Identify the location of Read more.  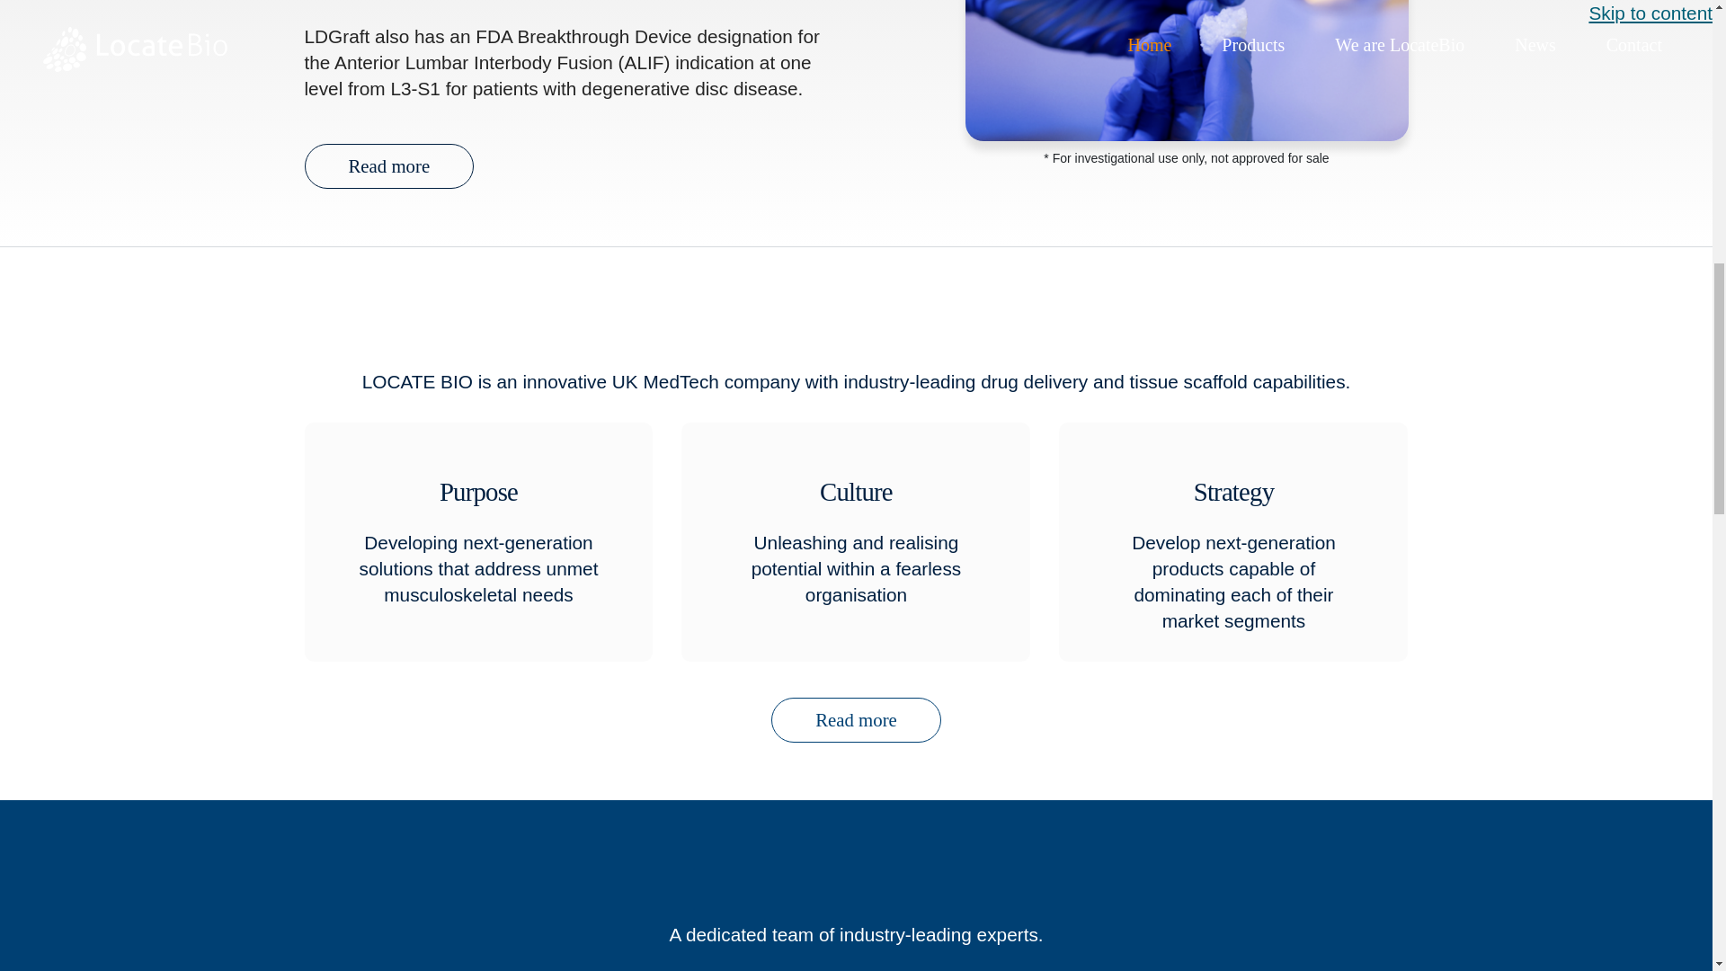
(856, 720).